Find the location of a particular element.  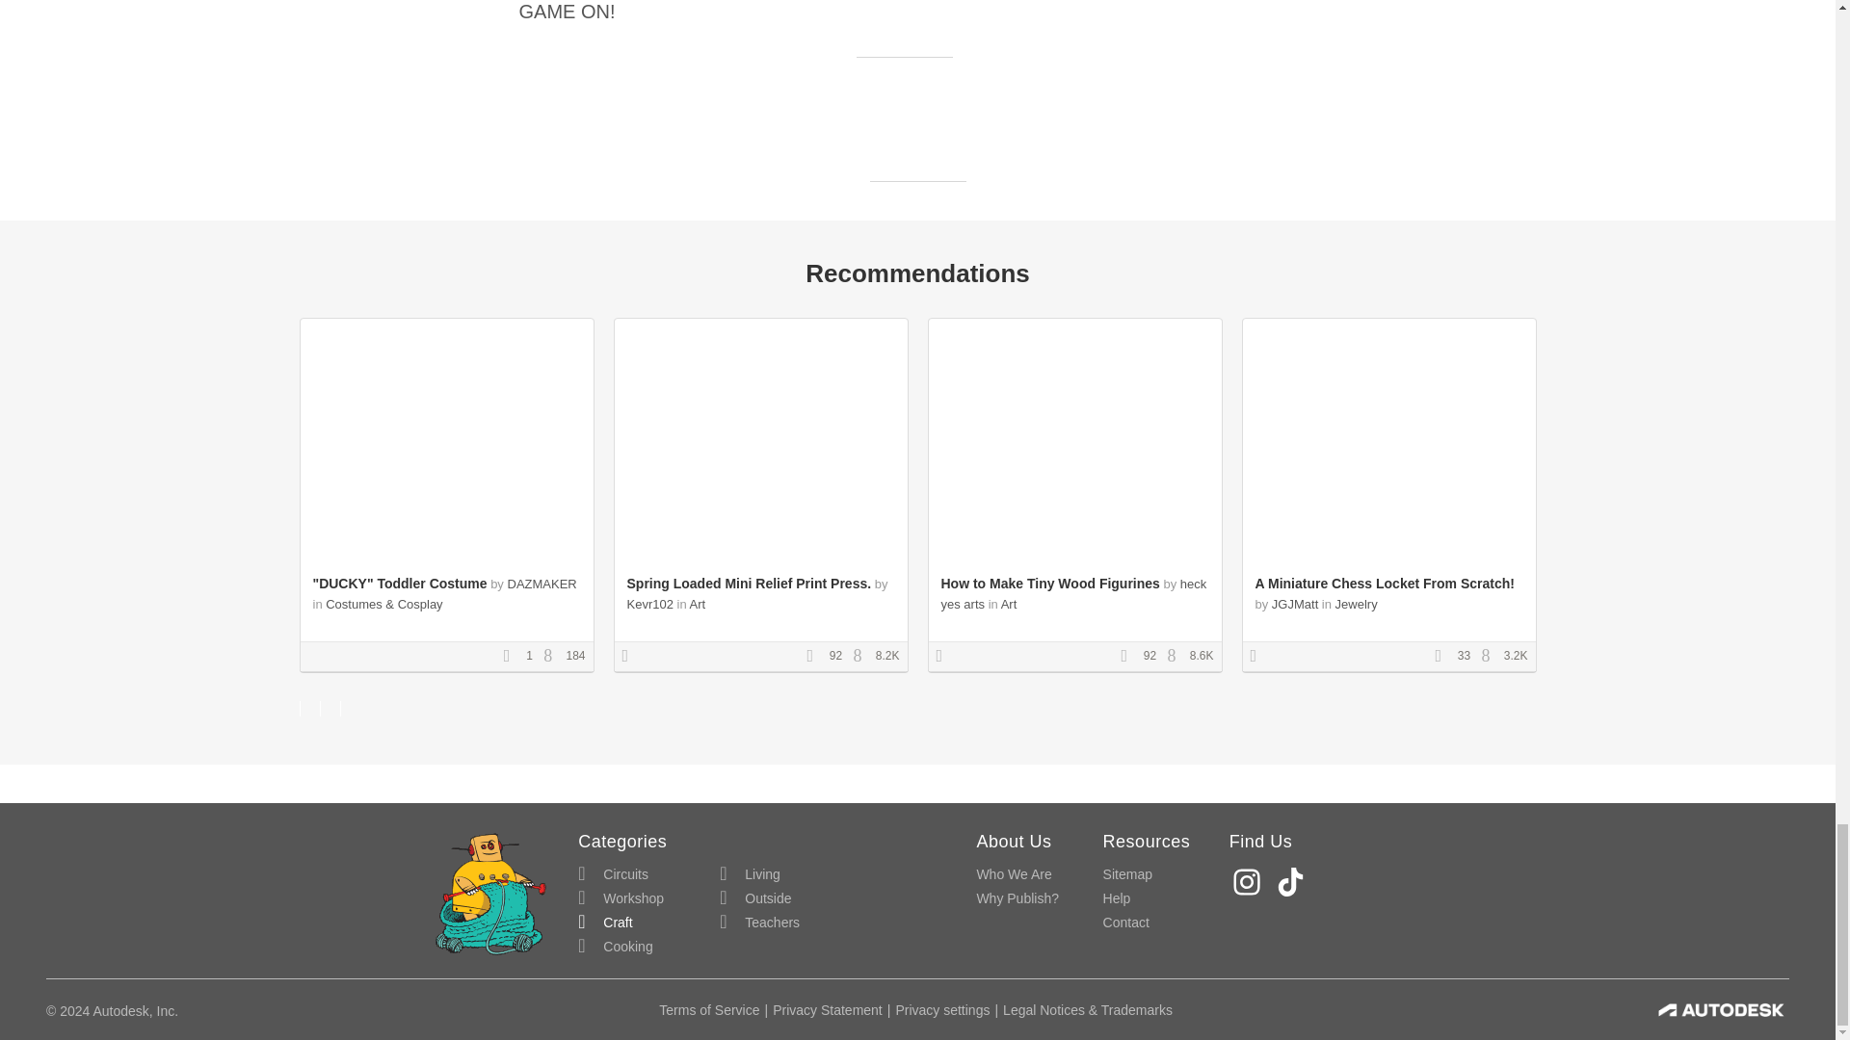

Contest Winner is located at coordinates (946, 657).